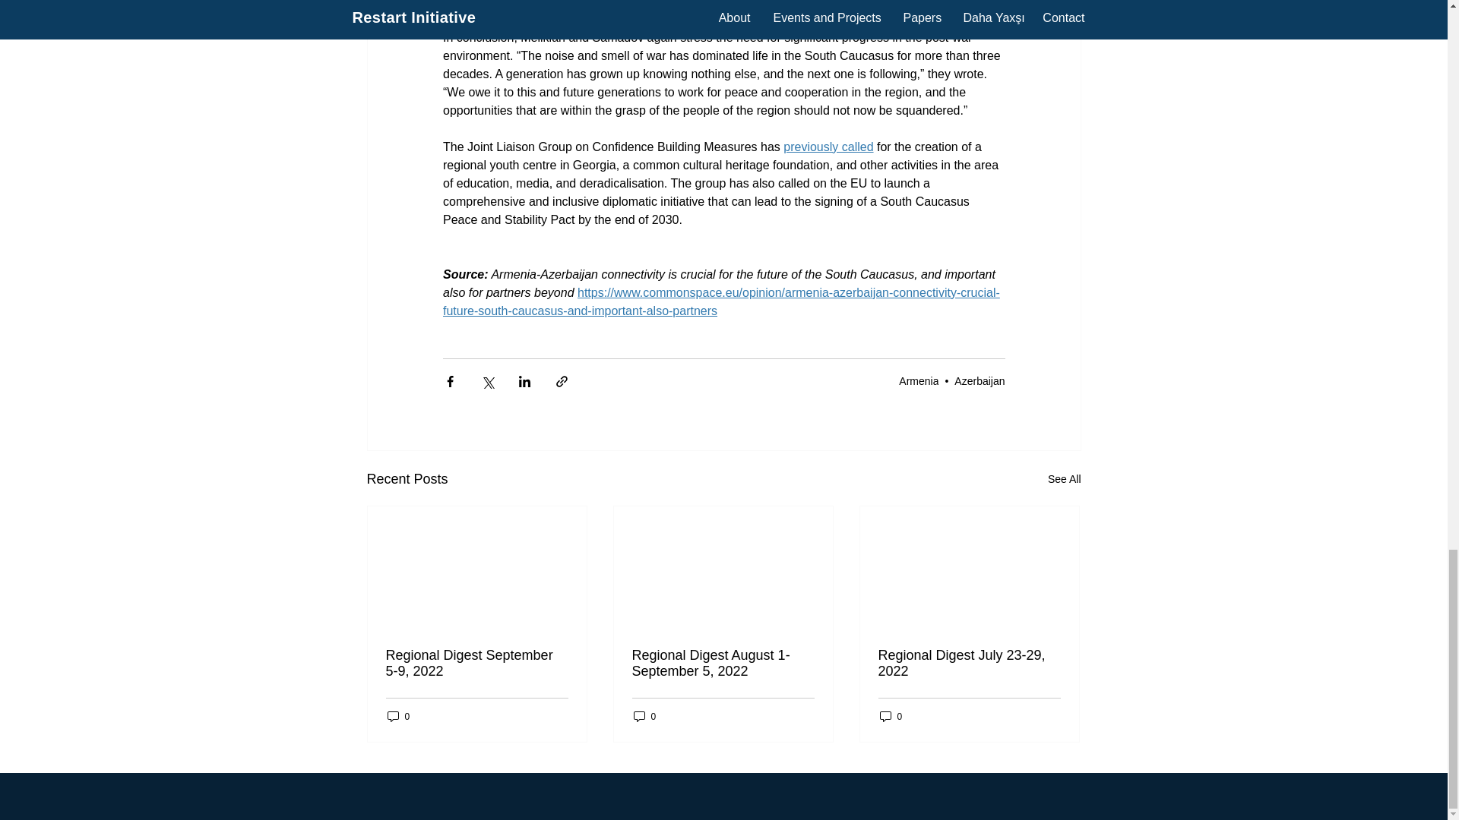 This screenshot has width=1459, height=820. Describe the element at coordinates (828, 146) in the screenshot. I see `previously called` at that location.